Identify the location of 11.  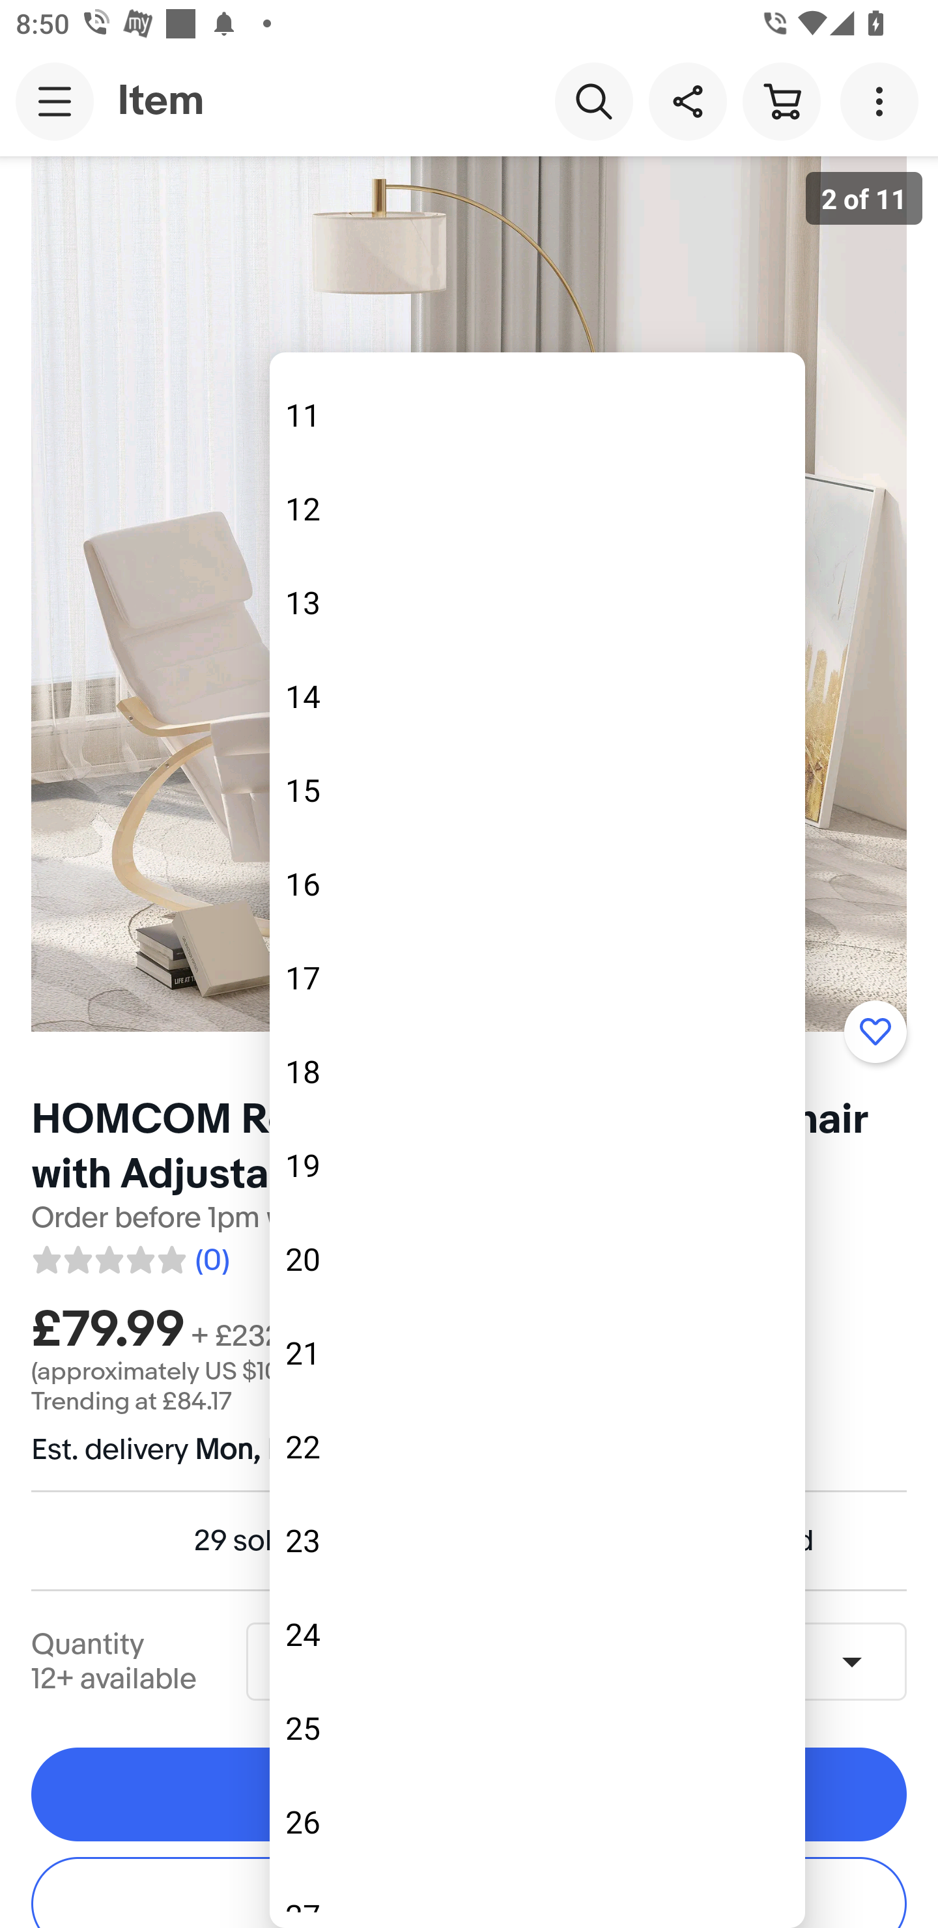
(537, 416).